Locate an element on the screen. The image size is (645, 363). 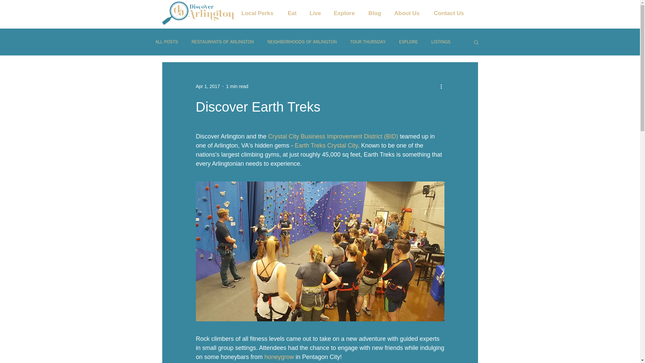
honeygrow is located at coordinates (279, 357).